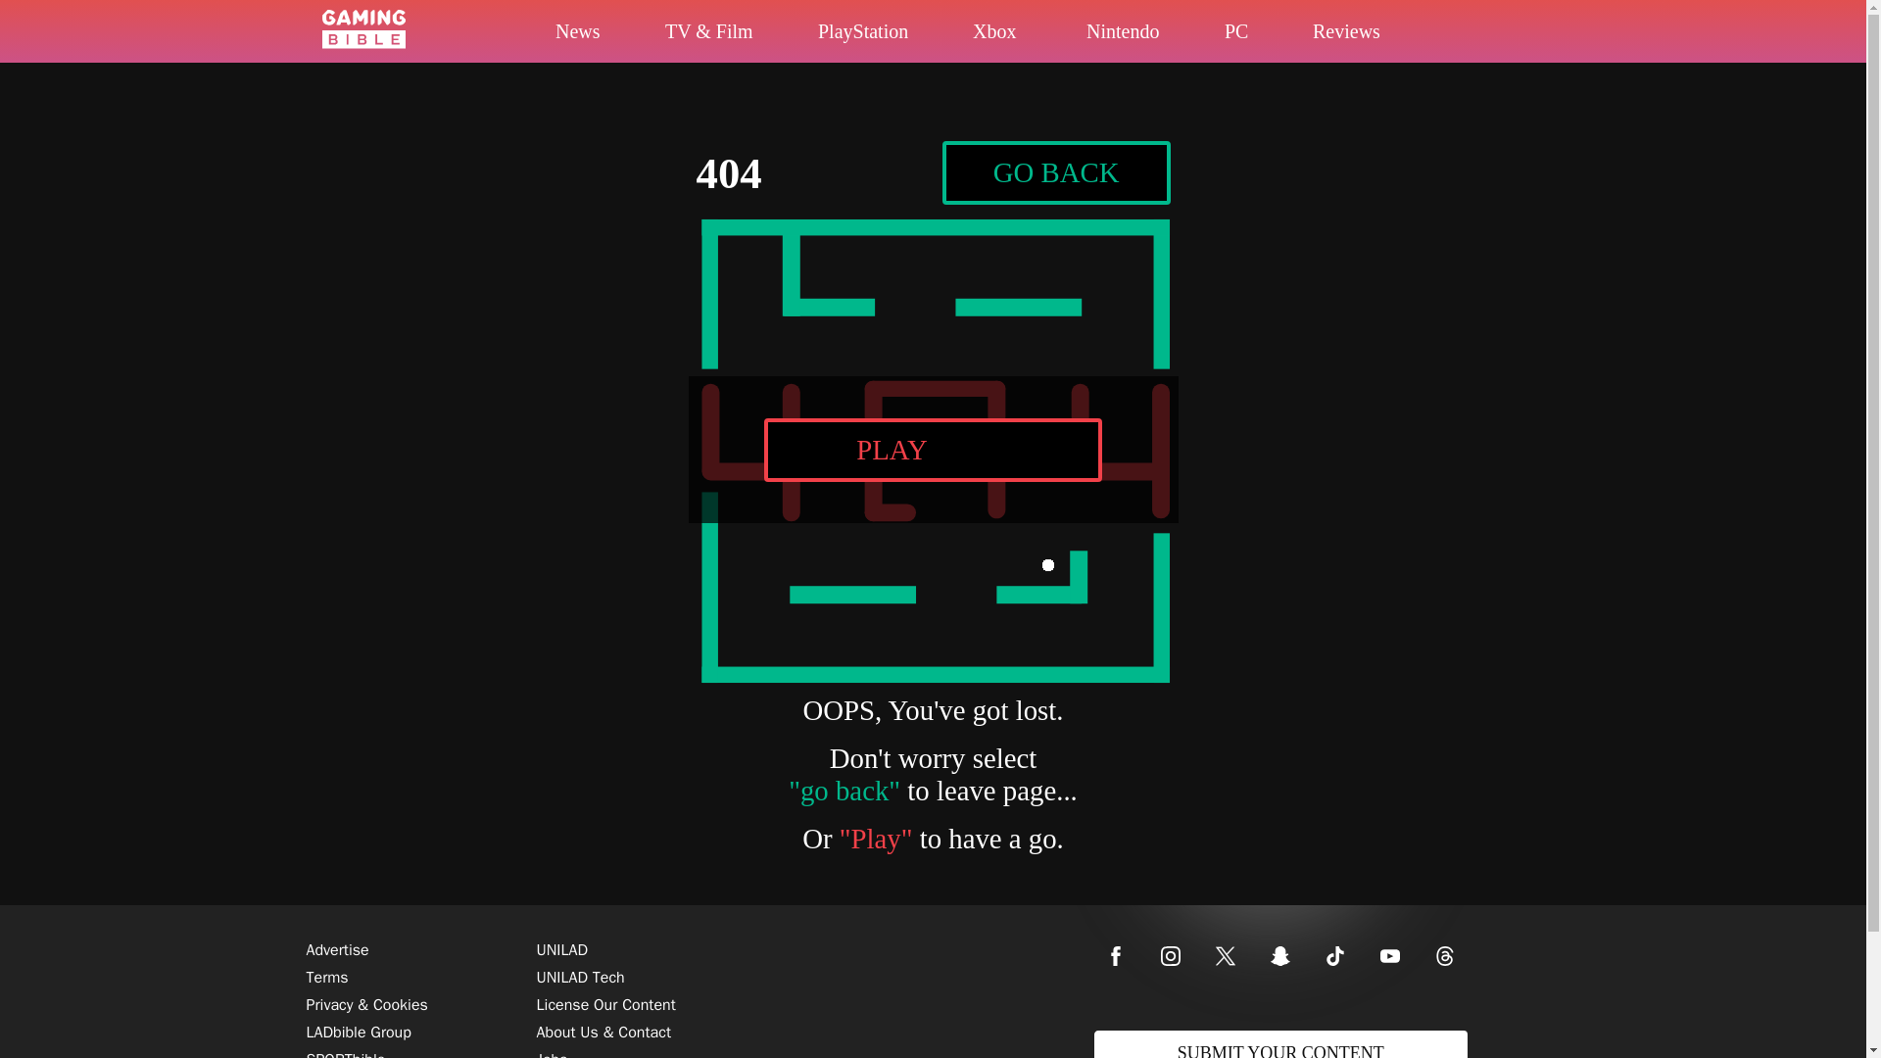 This screenshot has height=1058, width=1881. Describe the element at coordinates (337, 950) in the screenshot. I see `PLAY` at that location.